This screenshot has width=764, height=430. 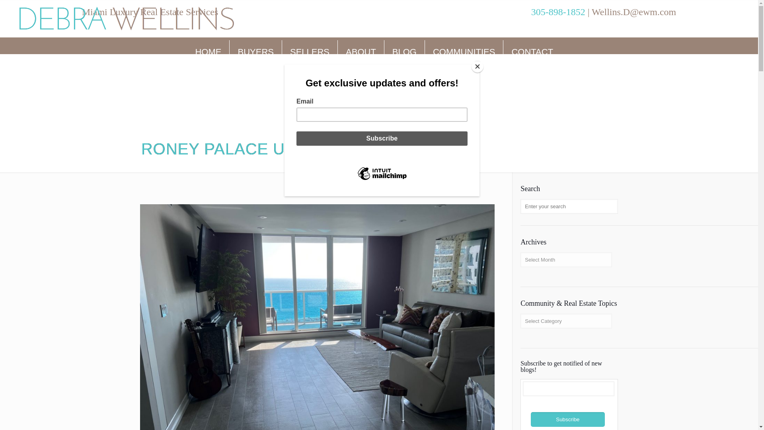 What do you see at coordinates (361, 52) in the screenshot?
I see `ABOUT` at bounding box center [361, 52].